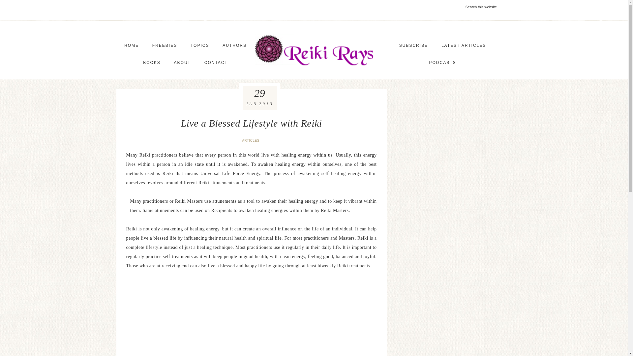  Describe the element at coordinates (132, 45) in the screenshot. I see `HOME` at that location.